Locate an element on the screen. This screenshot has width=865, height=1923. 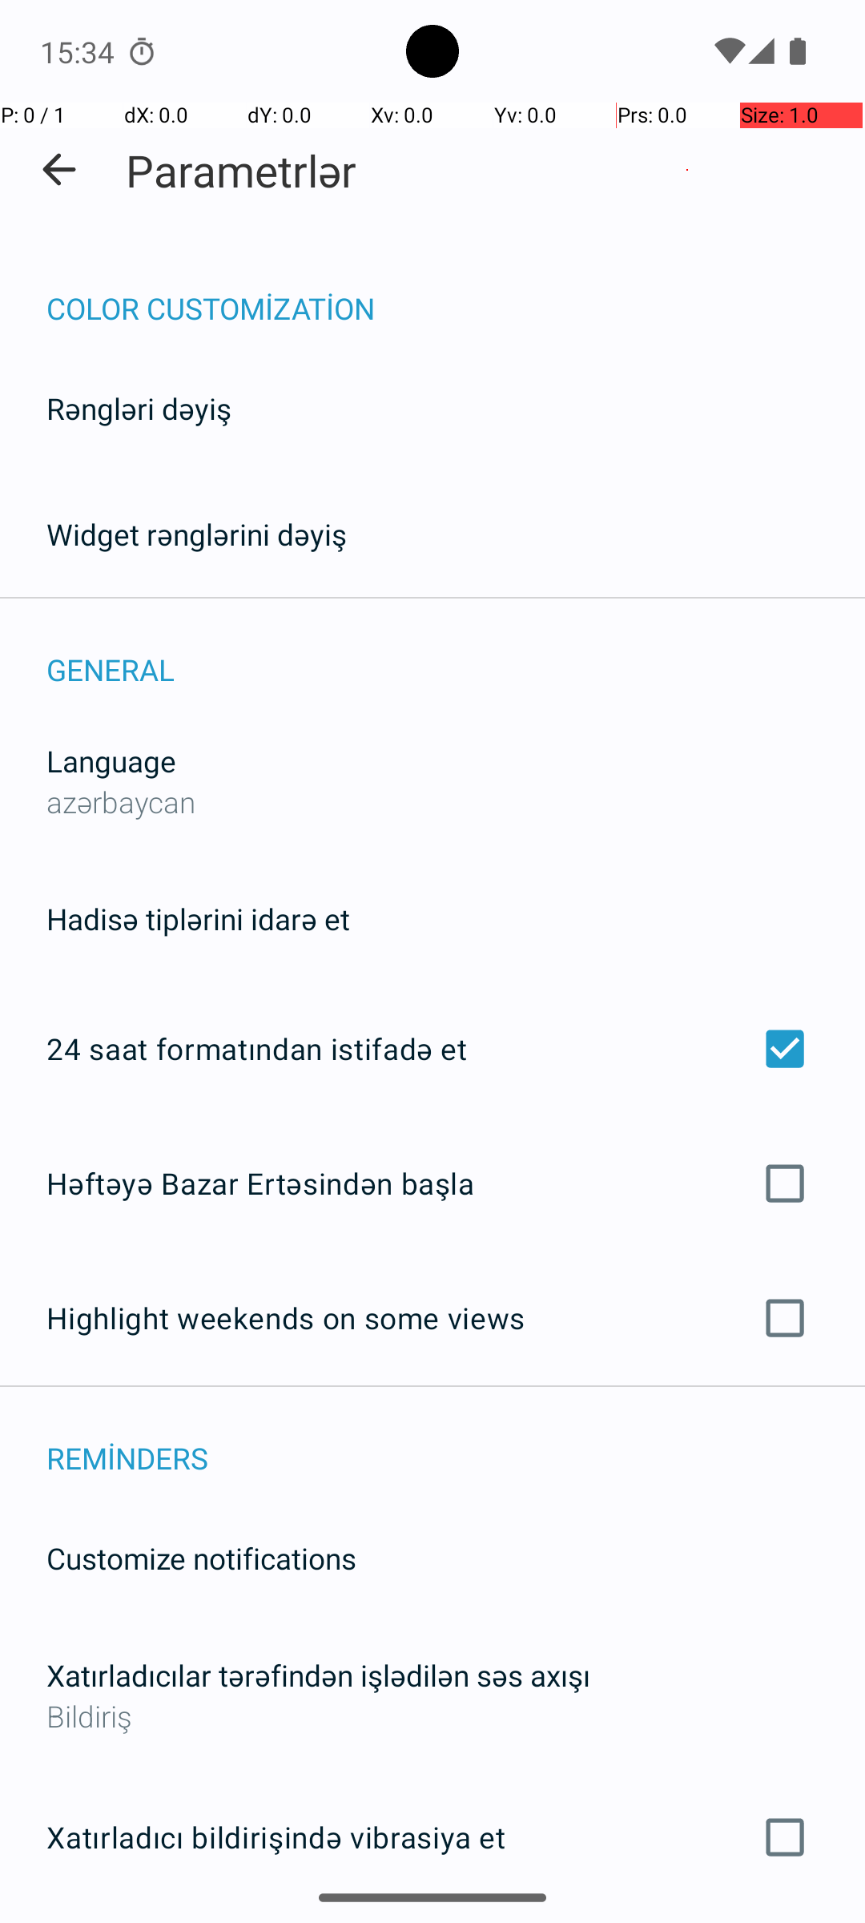
REMİNDERS is located at coordinates (456, 1441).